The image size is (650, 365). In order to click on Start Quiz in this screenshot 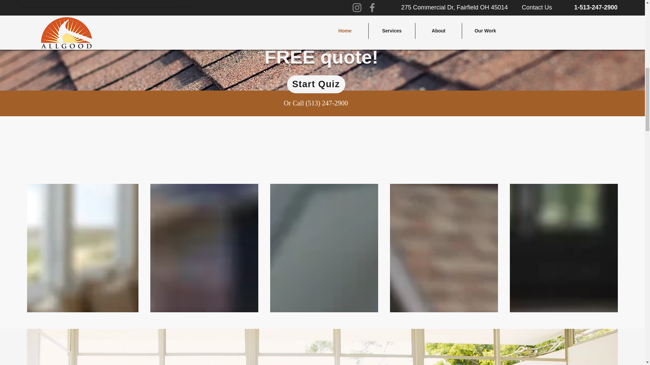, I will do `click(316, 84)`.